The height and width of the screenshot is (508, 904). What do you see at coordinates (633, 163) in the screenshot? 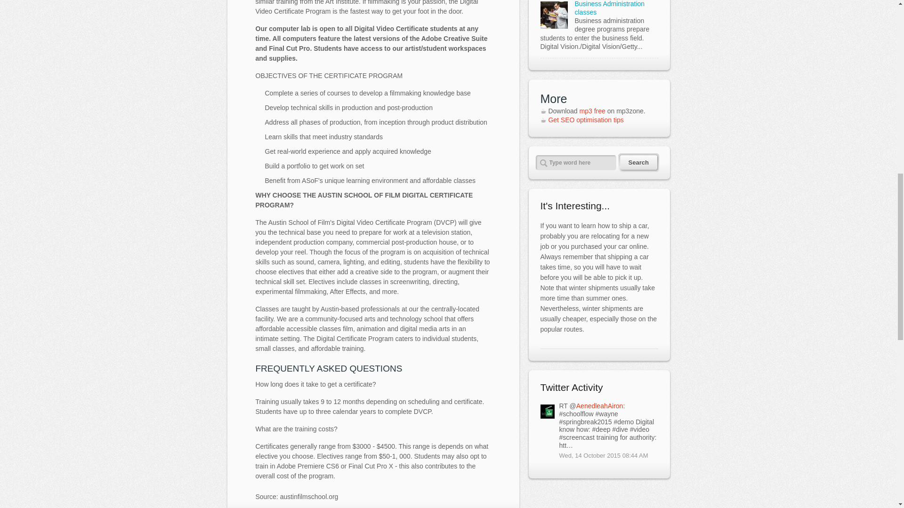
I see `Search` at bounding box center [633, 163].